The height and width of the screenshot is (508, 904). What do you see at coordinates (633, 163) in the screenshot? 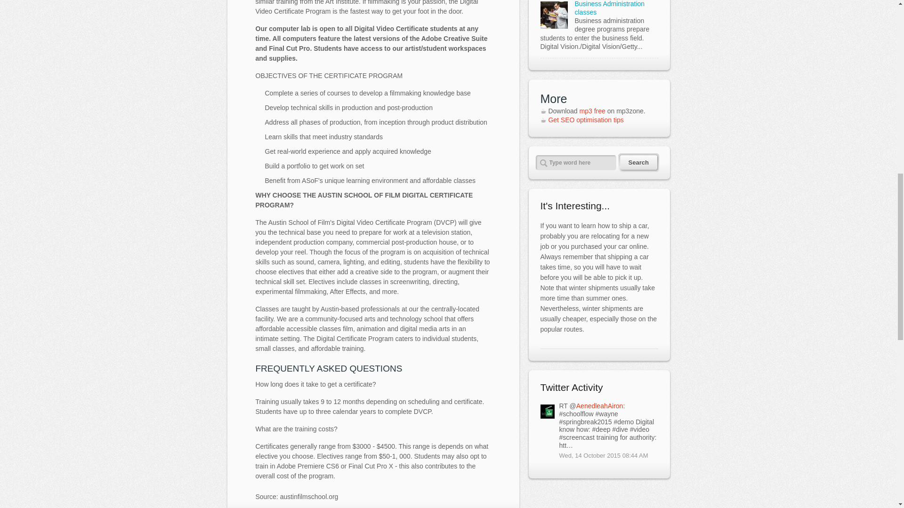
I see `Search` at bounding box center [633, 163].